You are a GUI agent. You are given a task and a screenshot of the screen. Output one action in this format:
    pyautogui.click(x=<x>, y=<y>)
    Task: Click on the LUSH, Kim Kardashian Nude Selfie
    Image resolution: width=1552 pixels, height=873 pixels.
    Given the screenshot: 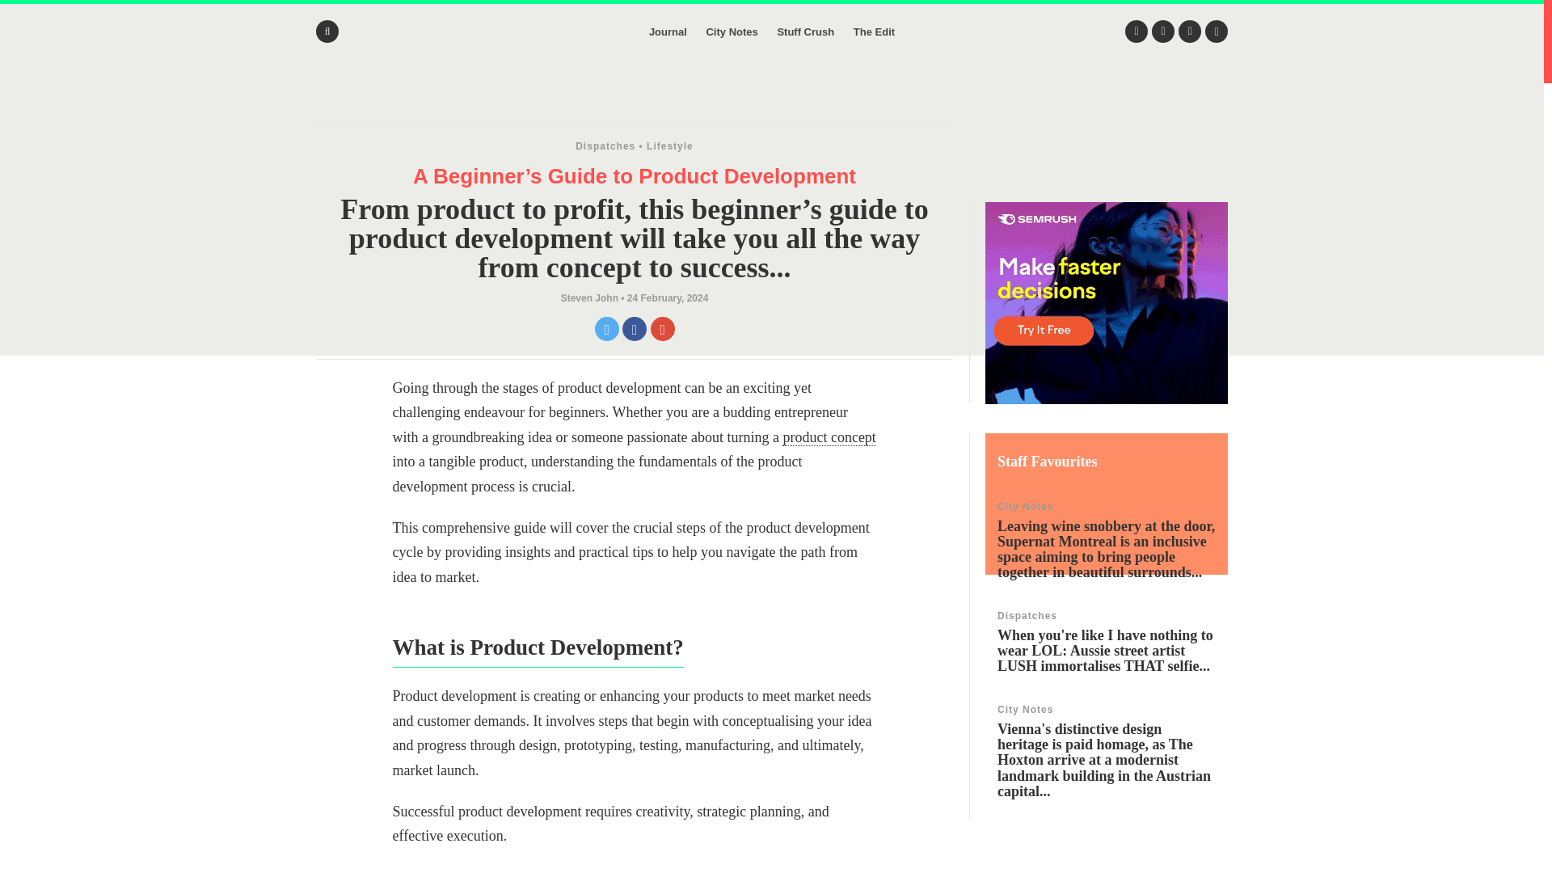 What is the action you would take?
    pyautogui.click(x=1106, y=640)
    